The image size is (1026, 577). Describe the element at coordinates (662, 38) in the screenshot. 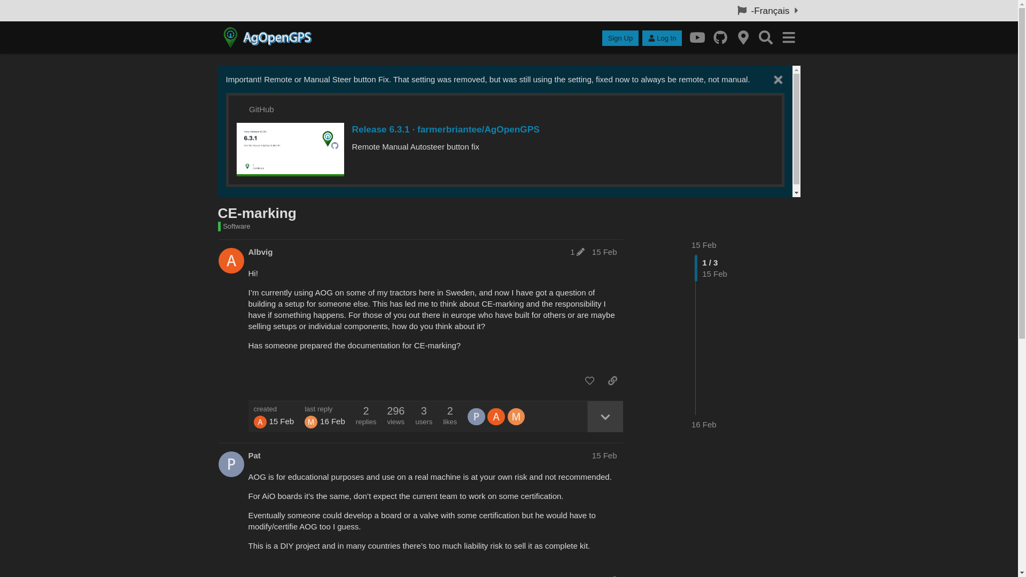

I see `Log In` at that location.